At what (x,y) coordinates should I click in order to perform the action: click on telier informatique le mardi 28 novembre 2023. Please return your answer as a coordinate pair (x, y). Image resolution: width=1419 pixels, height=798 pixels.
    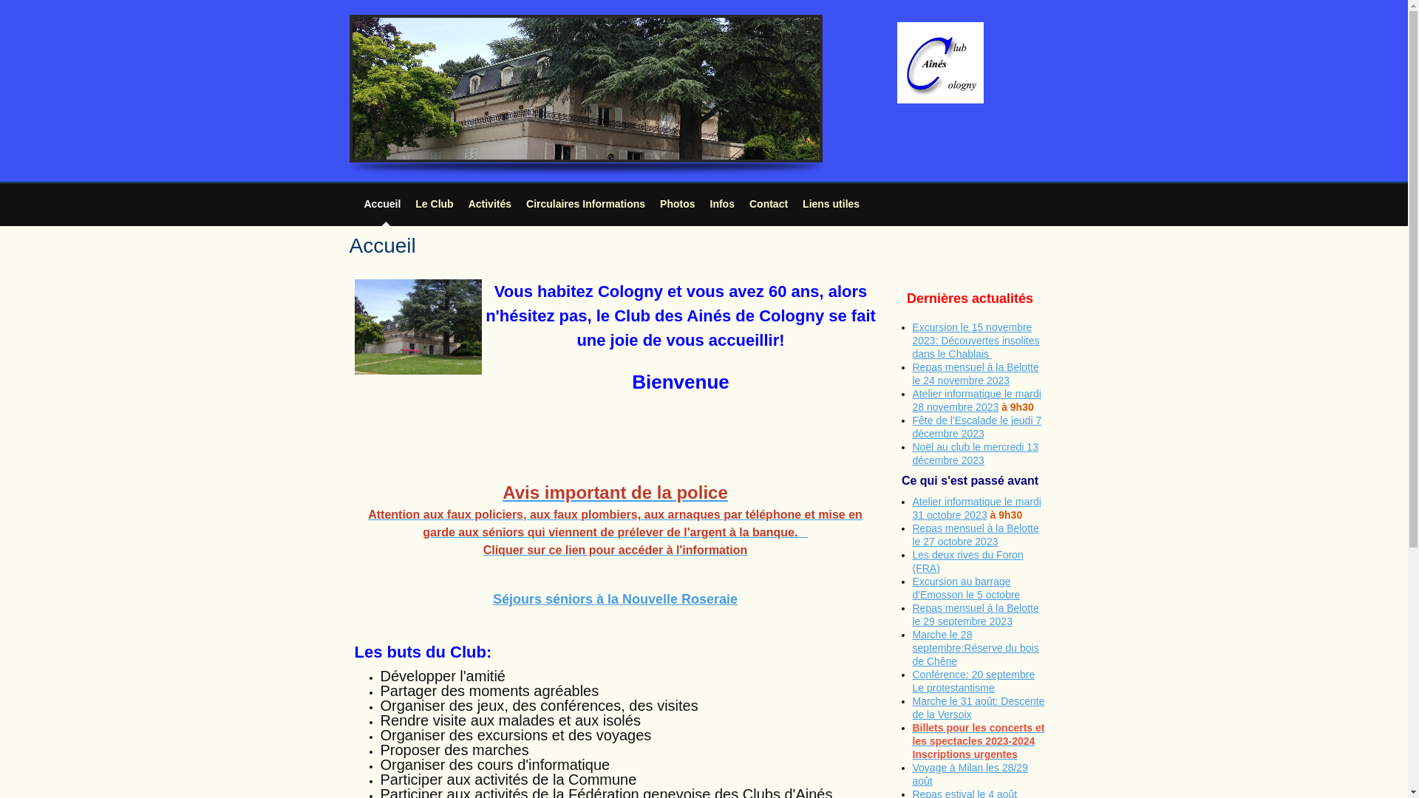
    Looking at the image, I should click on (976, 400).